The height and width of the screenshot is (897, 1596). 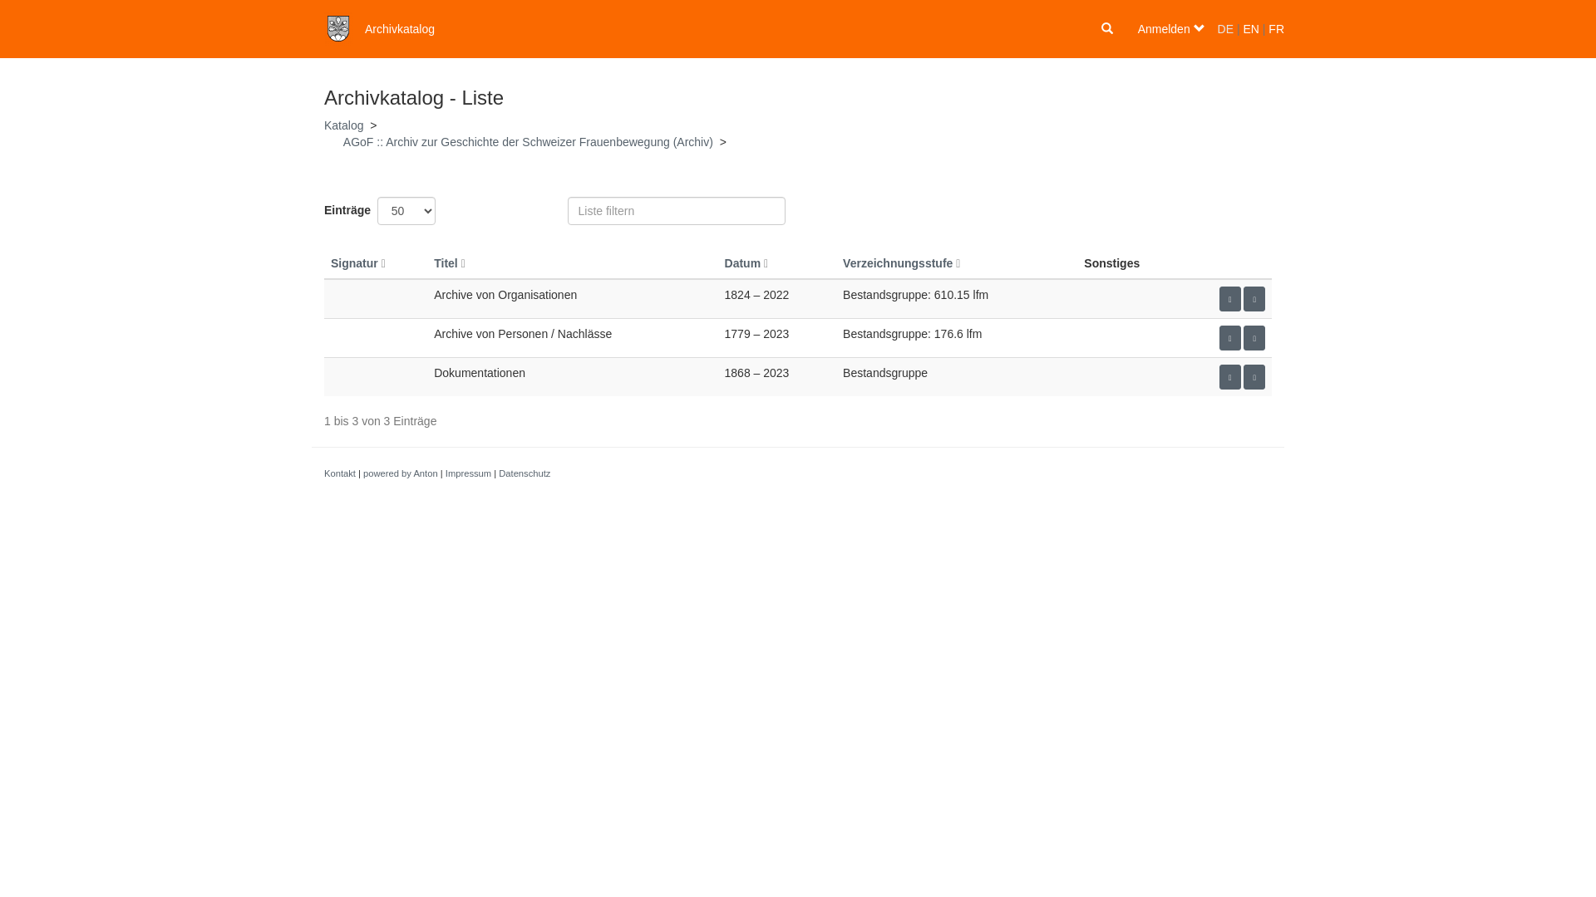 I want to click on FR, so click(x=1277, y=29).